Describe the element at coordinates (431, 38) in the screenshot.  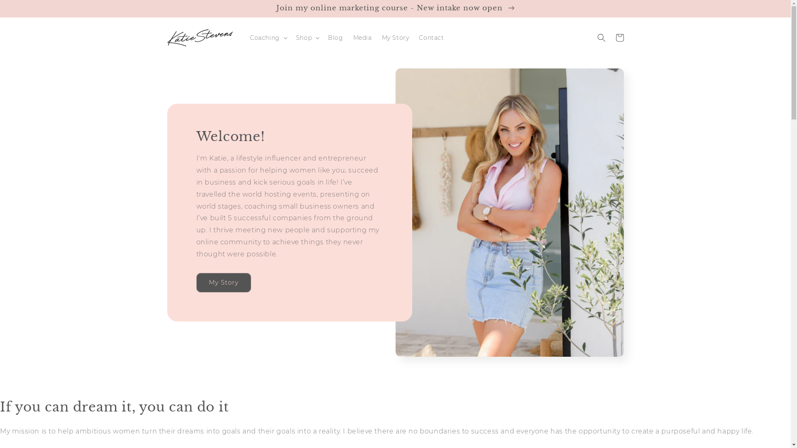
I see `Contact` at that location.